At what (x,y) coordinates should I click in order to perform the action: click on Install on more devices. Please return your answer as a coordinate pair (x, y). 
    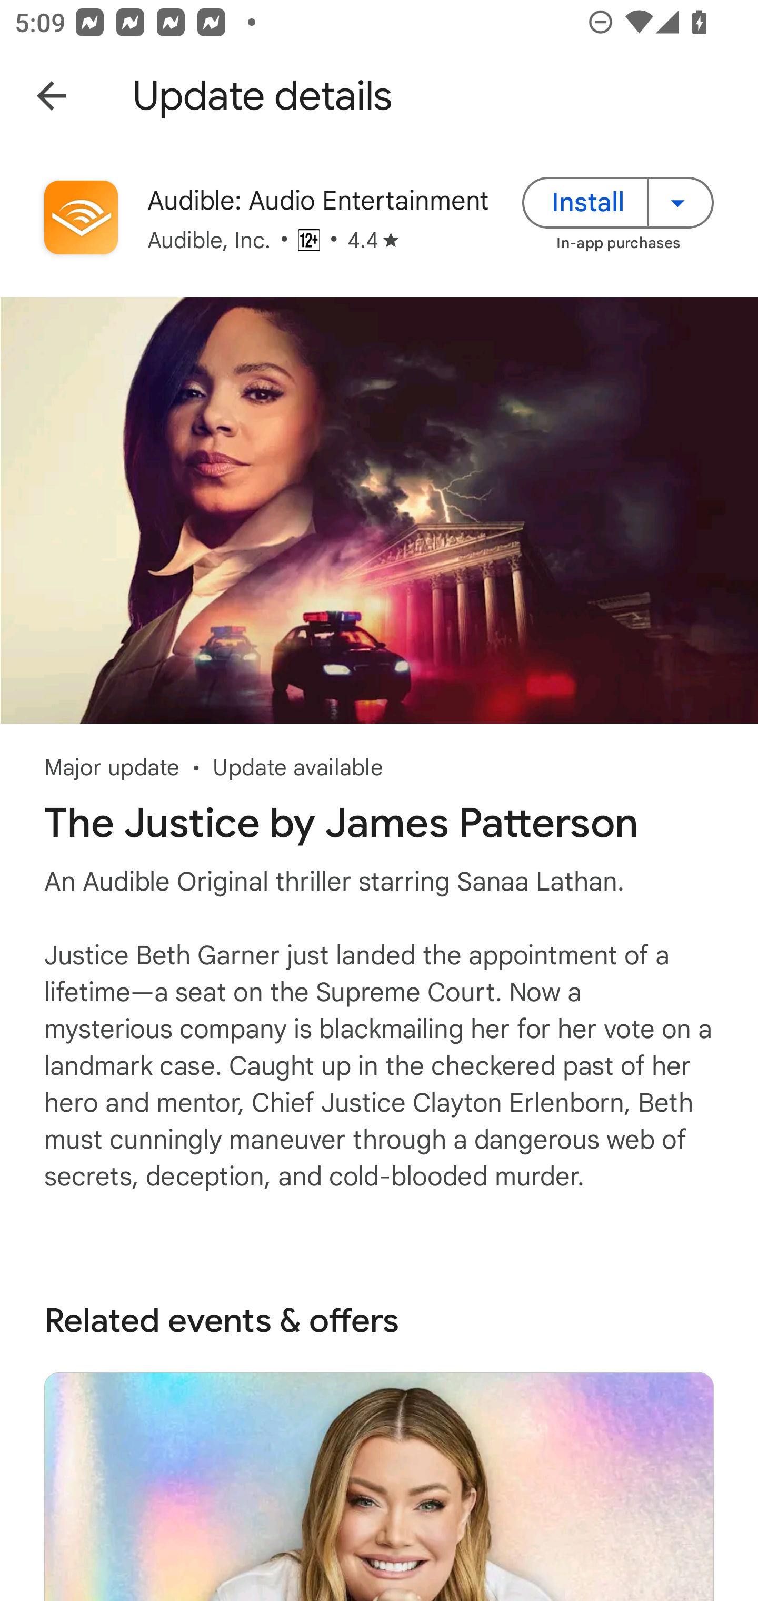
    Looking at the image, I should click on (680, 202).